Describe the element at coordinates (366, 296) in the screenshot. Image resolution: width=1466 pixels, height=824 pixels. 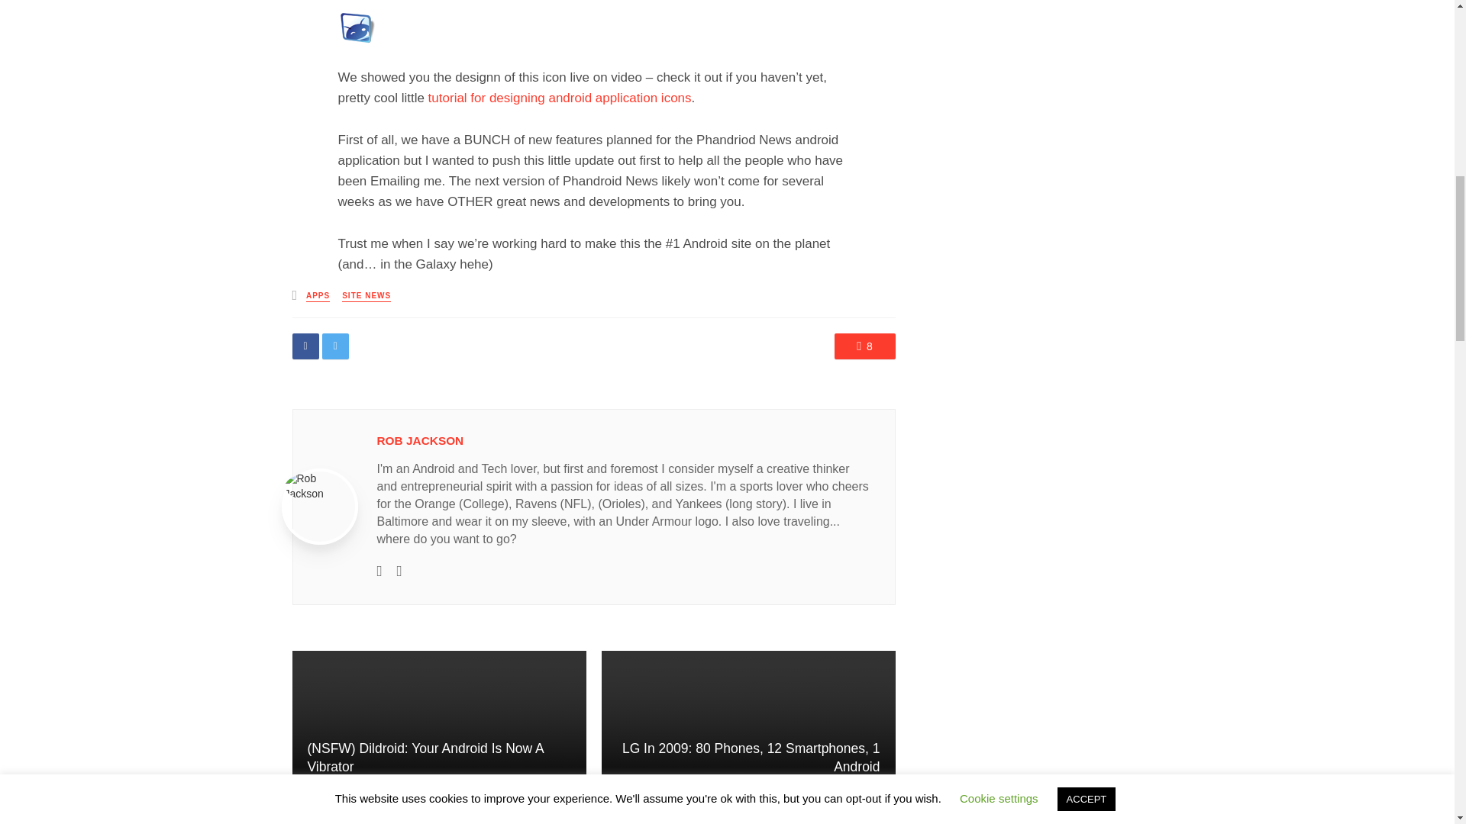
I see `SITE NEWS` at that location.